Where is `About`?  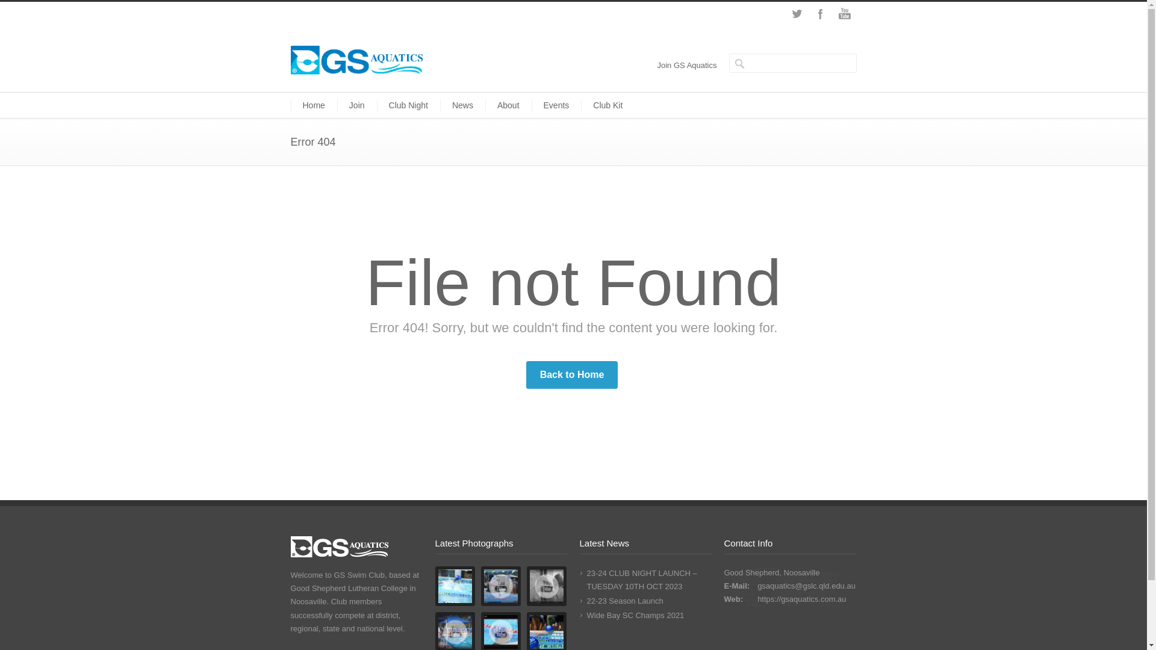
About is located at coordinates (508, 105).